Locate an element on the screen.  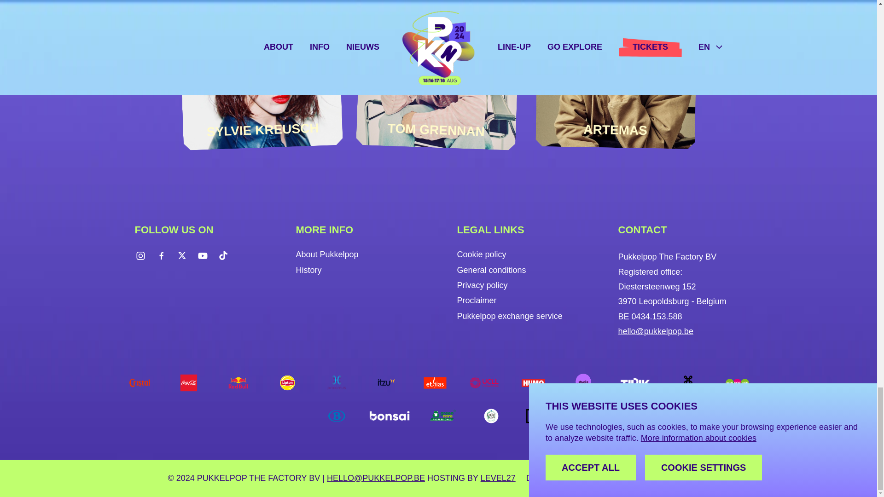
Ethias is located at coordinates (436, 383).